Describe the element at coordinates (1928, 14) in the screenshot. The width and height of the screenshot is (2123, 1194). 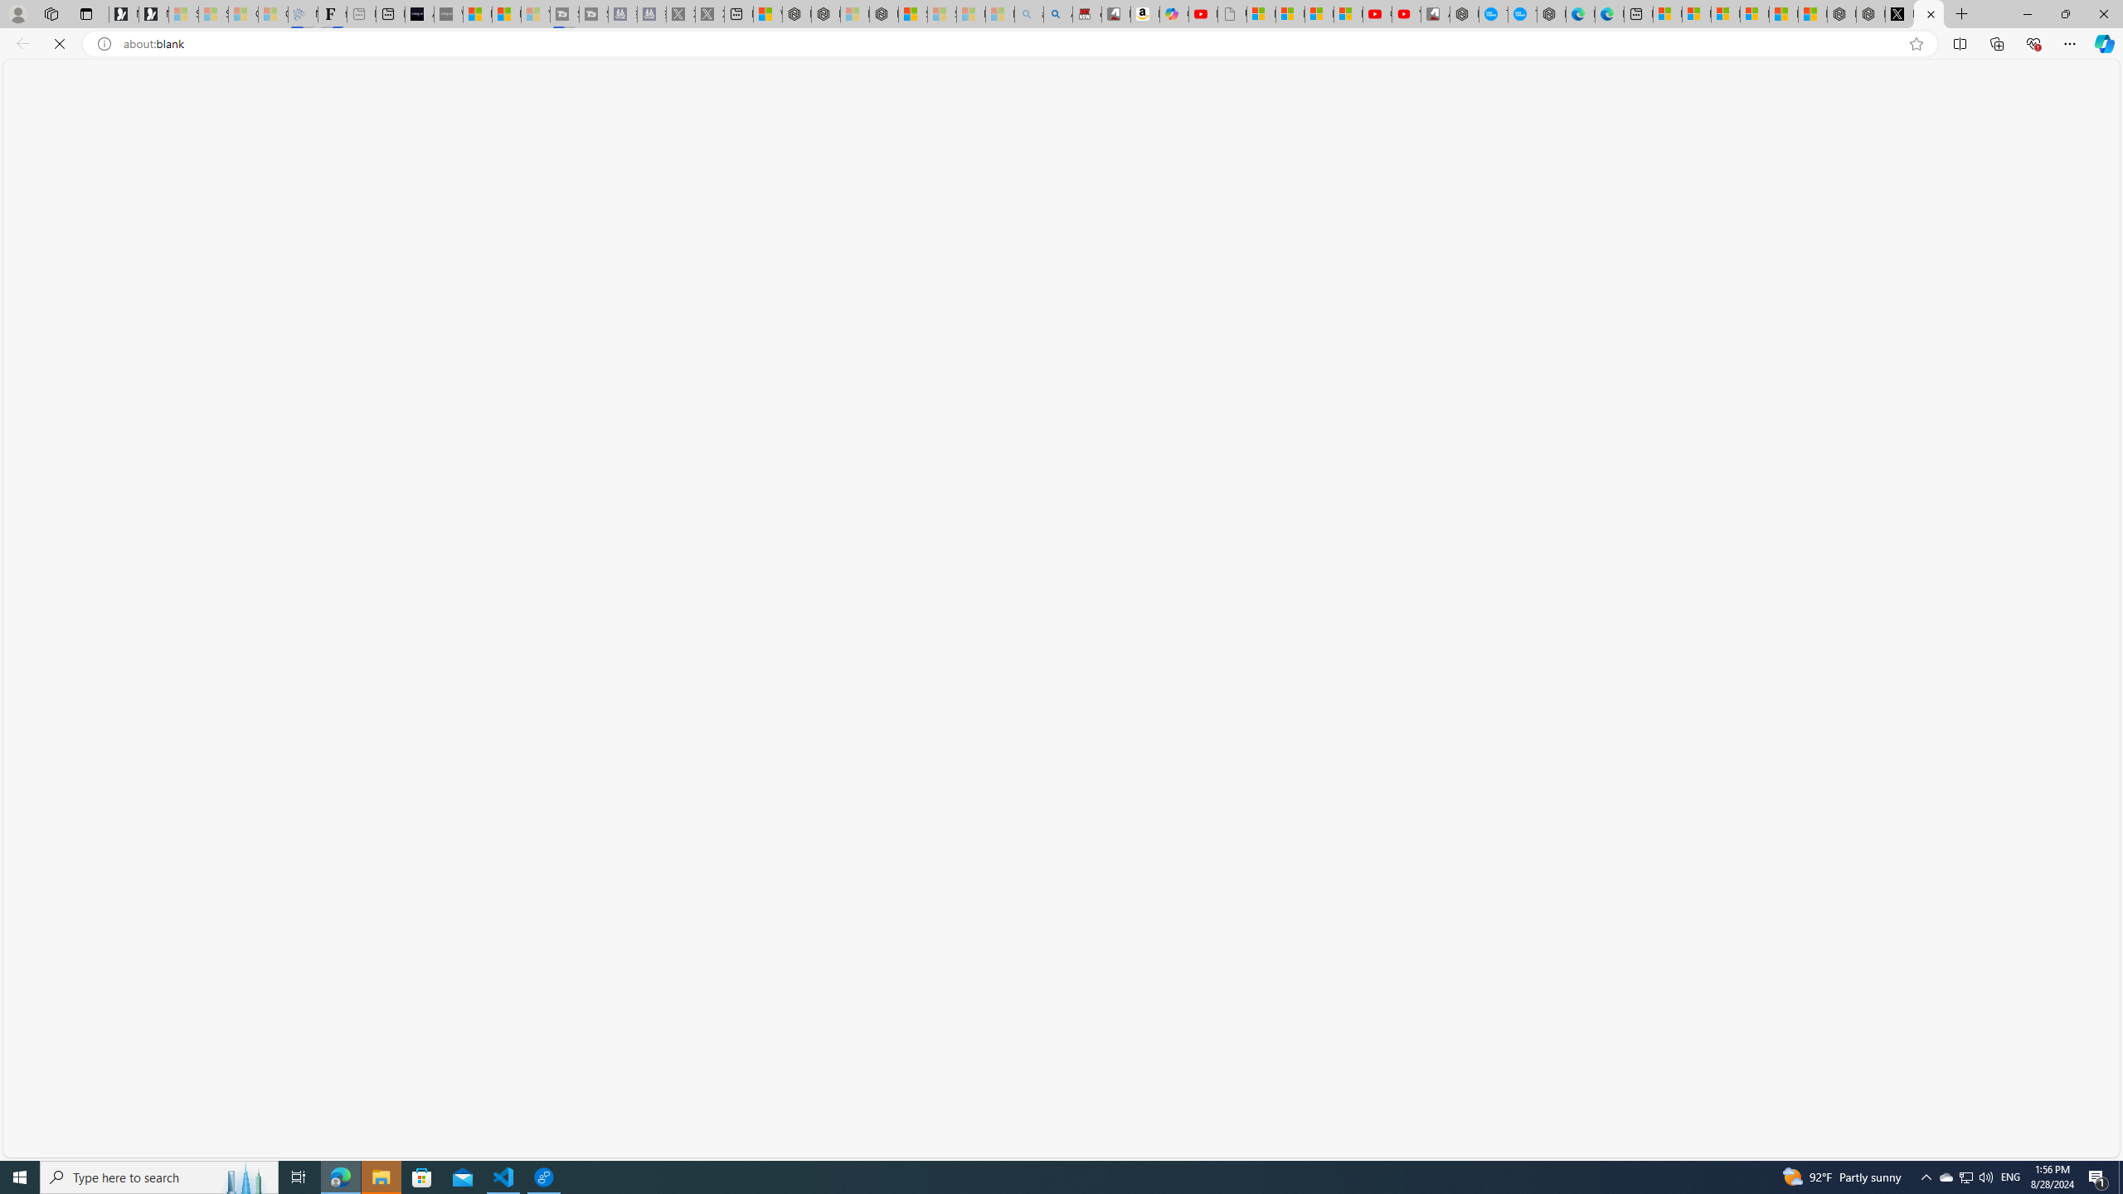
I see `Untitled` at that location.